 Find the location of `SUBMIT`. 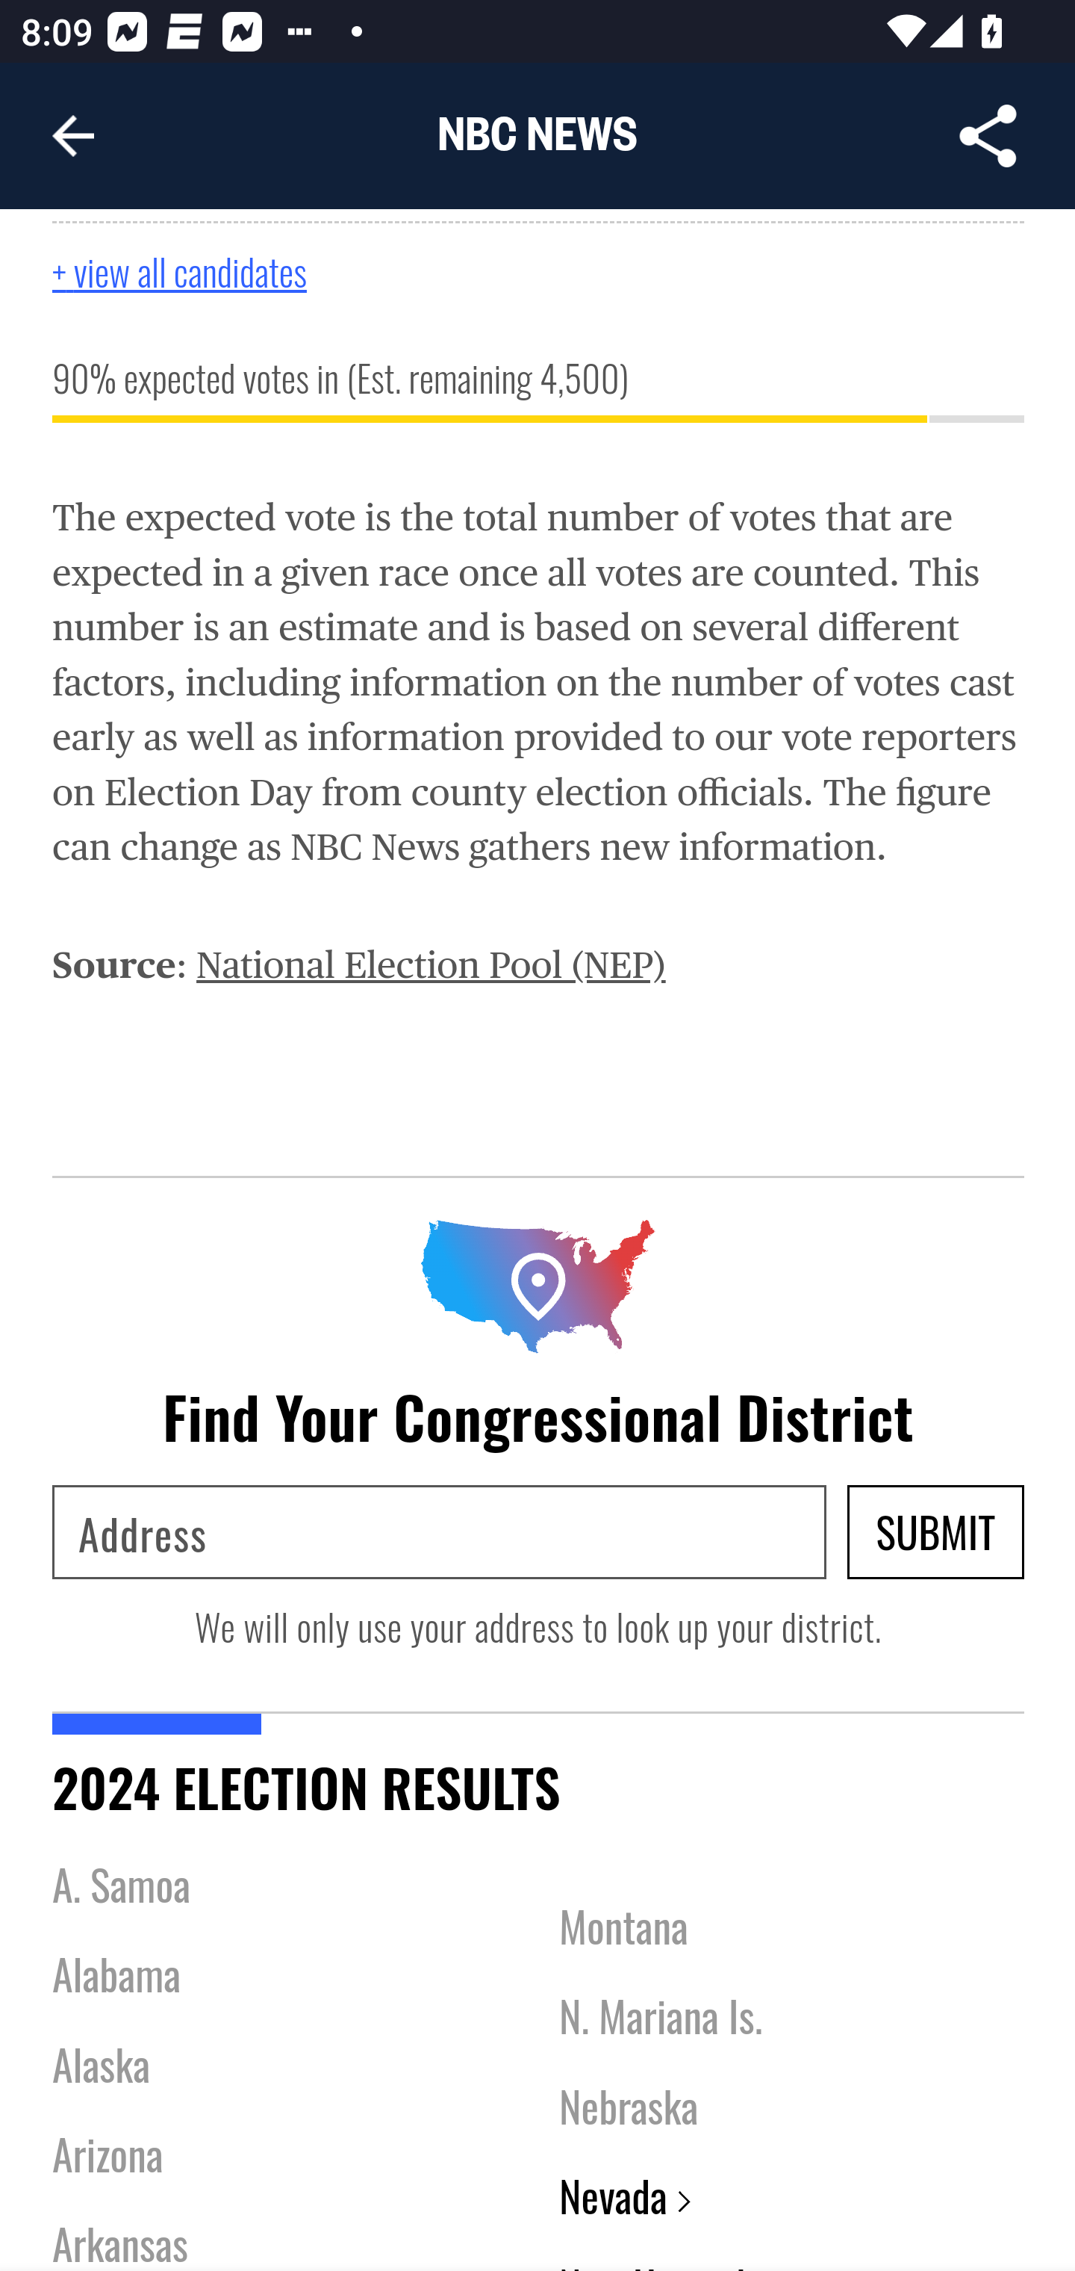

SUBMIT is located at coordinates (936, 1531).